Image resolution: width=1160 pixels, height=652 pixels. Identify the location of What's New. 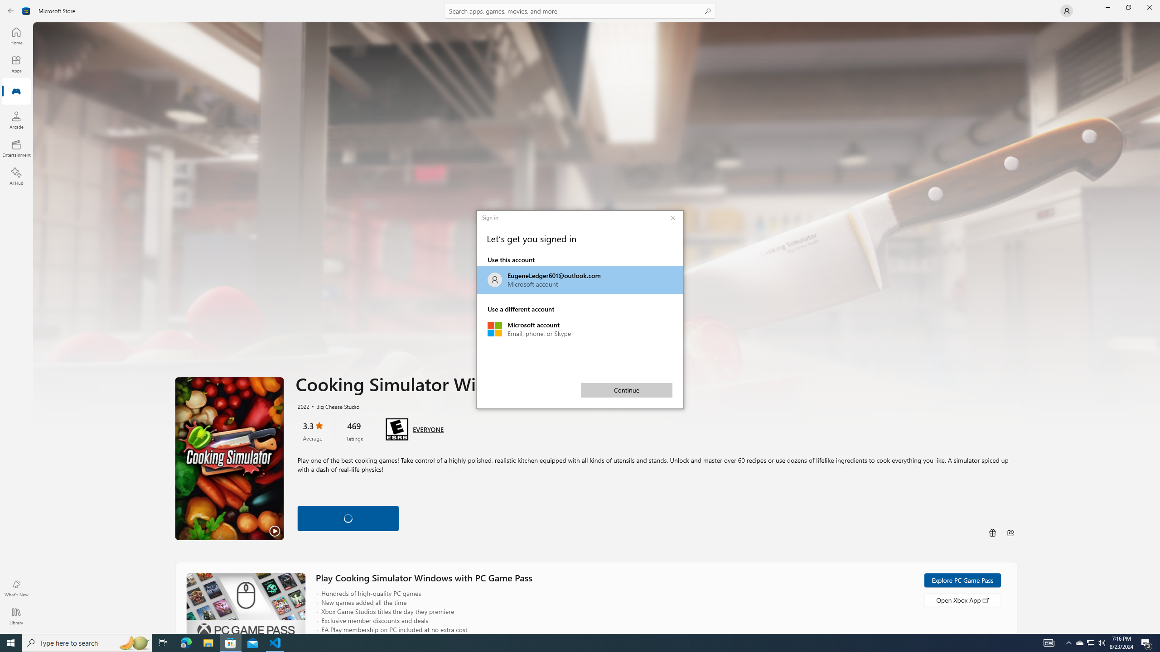
(16, 588).